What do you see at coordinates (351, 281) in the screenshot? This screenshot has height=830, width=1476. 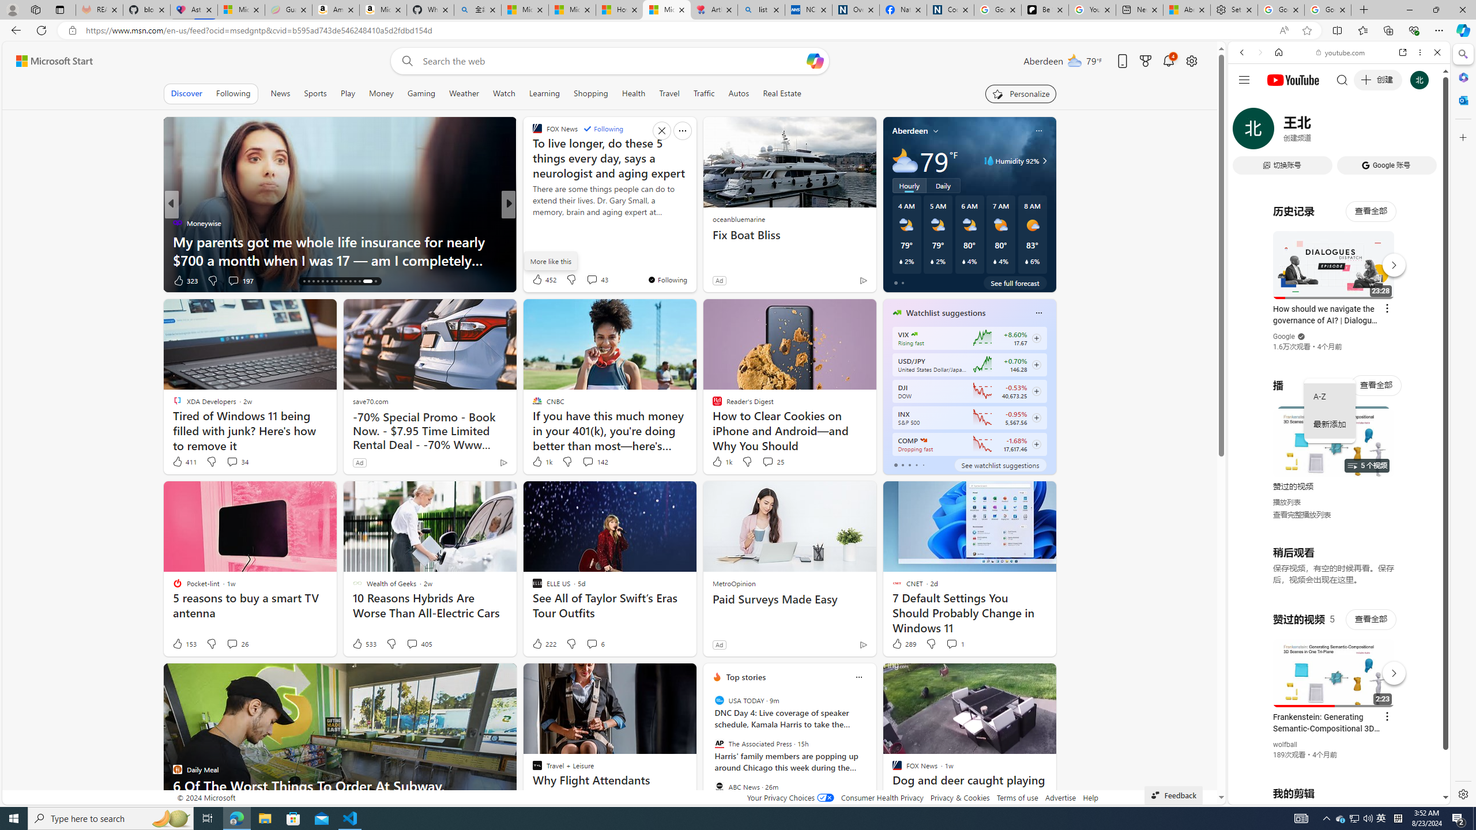 I see `AutomationID: tab-26` at bounding box center [351, 281].